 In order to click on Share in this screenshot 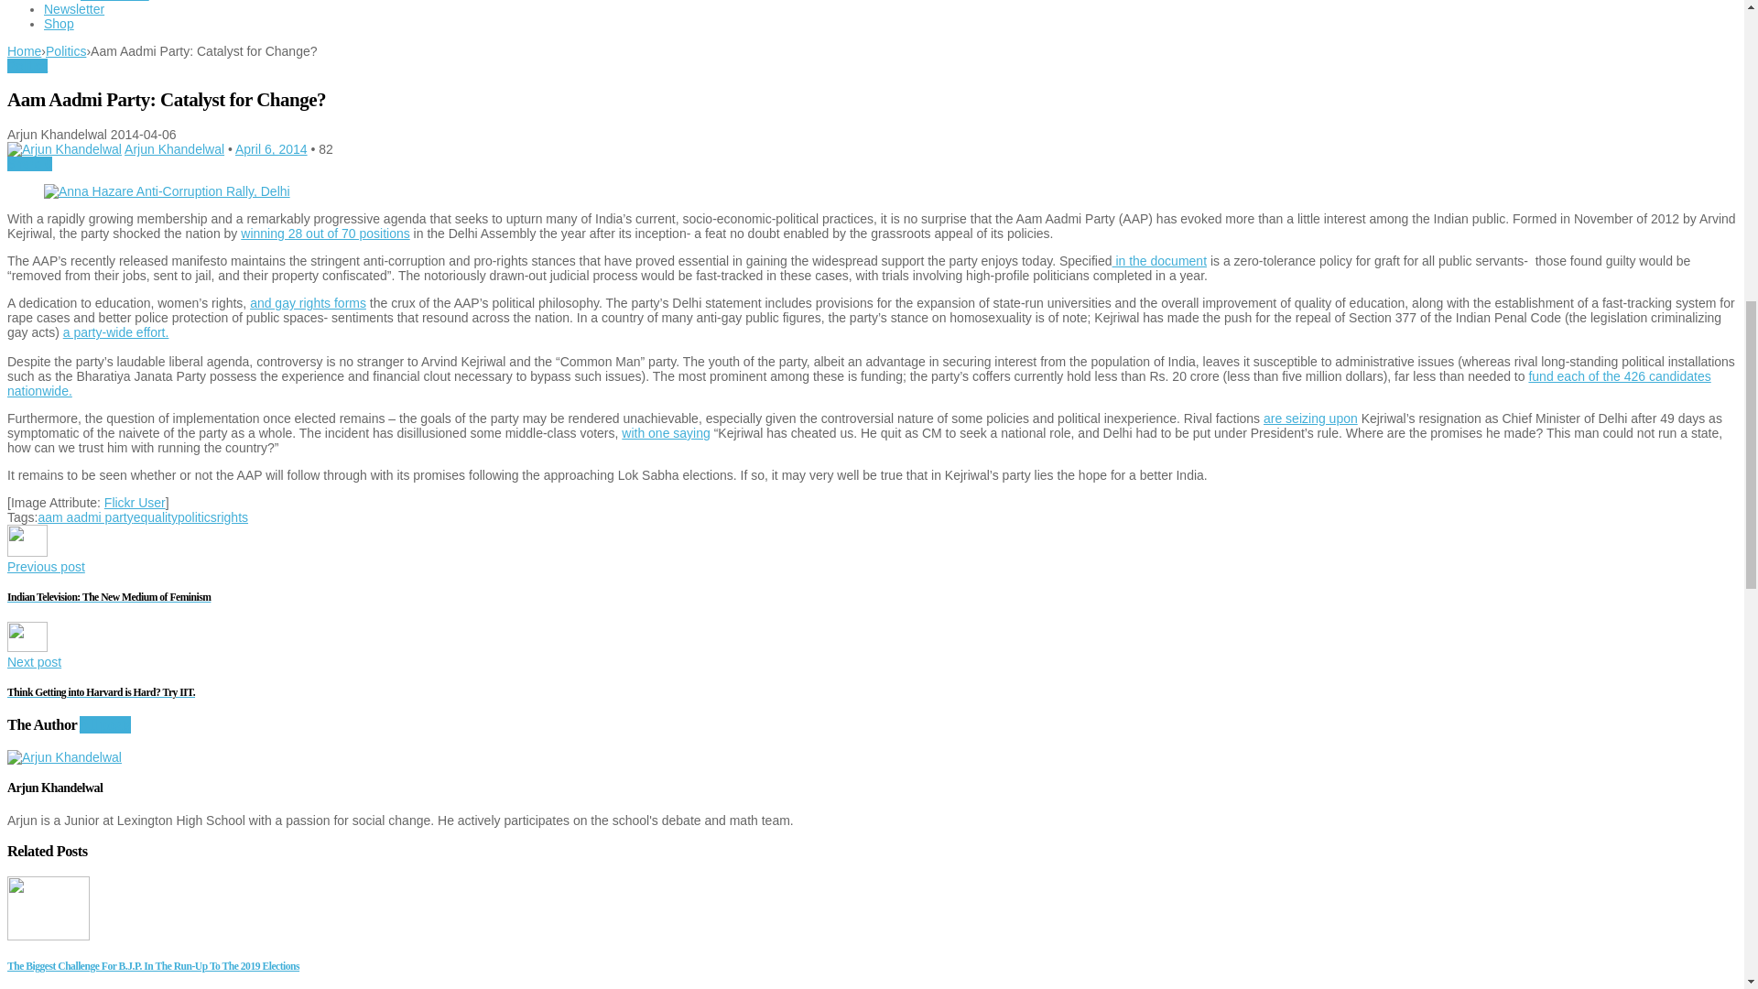, I will do `click(29, 163)`.